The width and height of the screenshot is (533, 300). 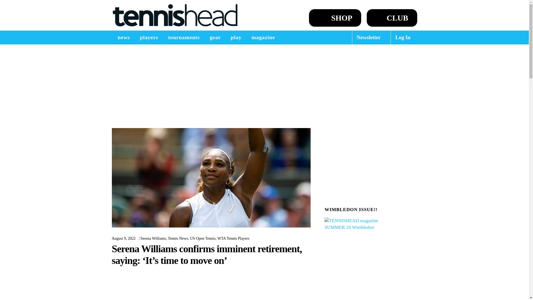 What do you see at coordinates (149, 37) in the screenshot?
I see `players` at bounding box center [149, 37].